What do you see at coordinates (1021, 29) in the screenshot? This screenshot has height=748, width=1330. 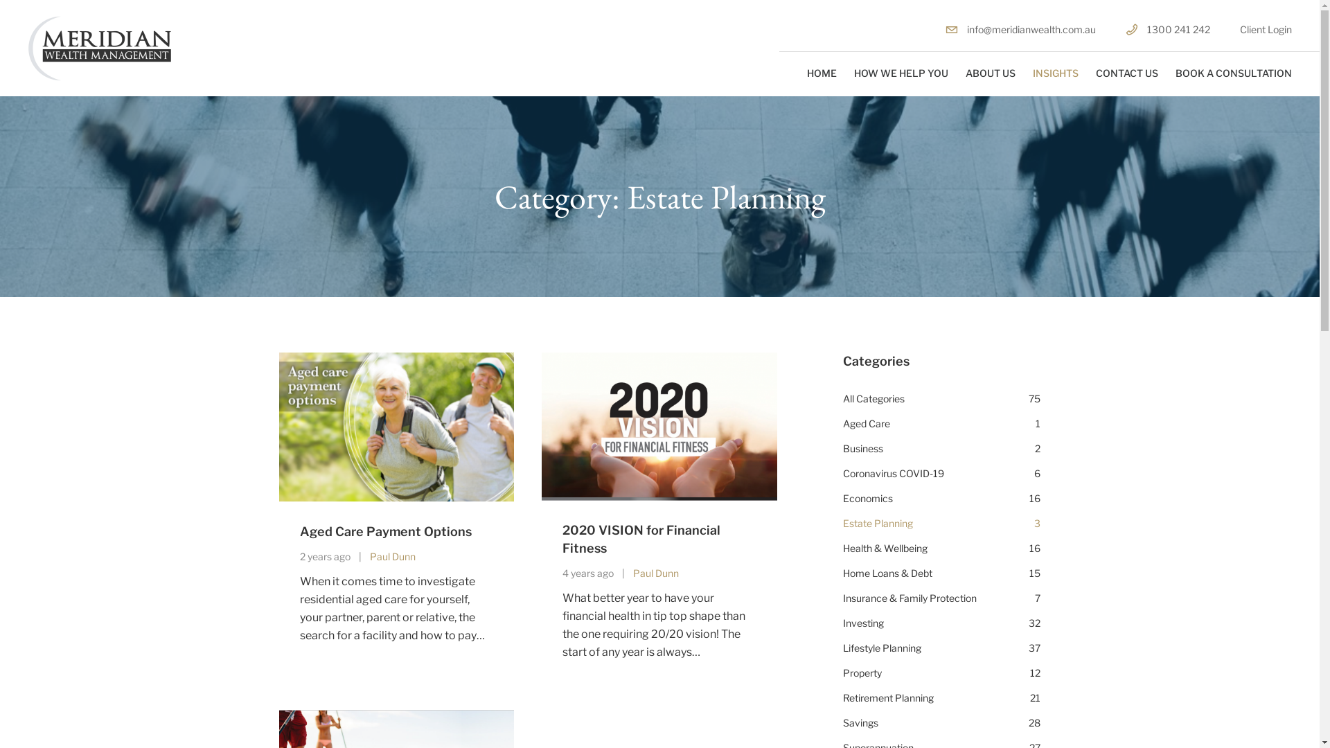 I see `info@meridianwealth.com.au` at bounding box center [1021, 29].